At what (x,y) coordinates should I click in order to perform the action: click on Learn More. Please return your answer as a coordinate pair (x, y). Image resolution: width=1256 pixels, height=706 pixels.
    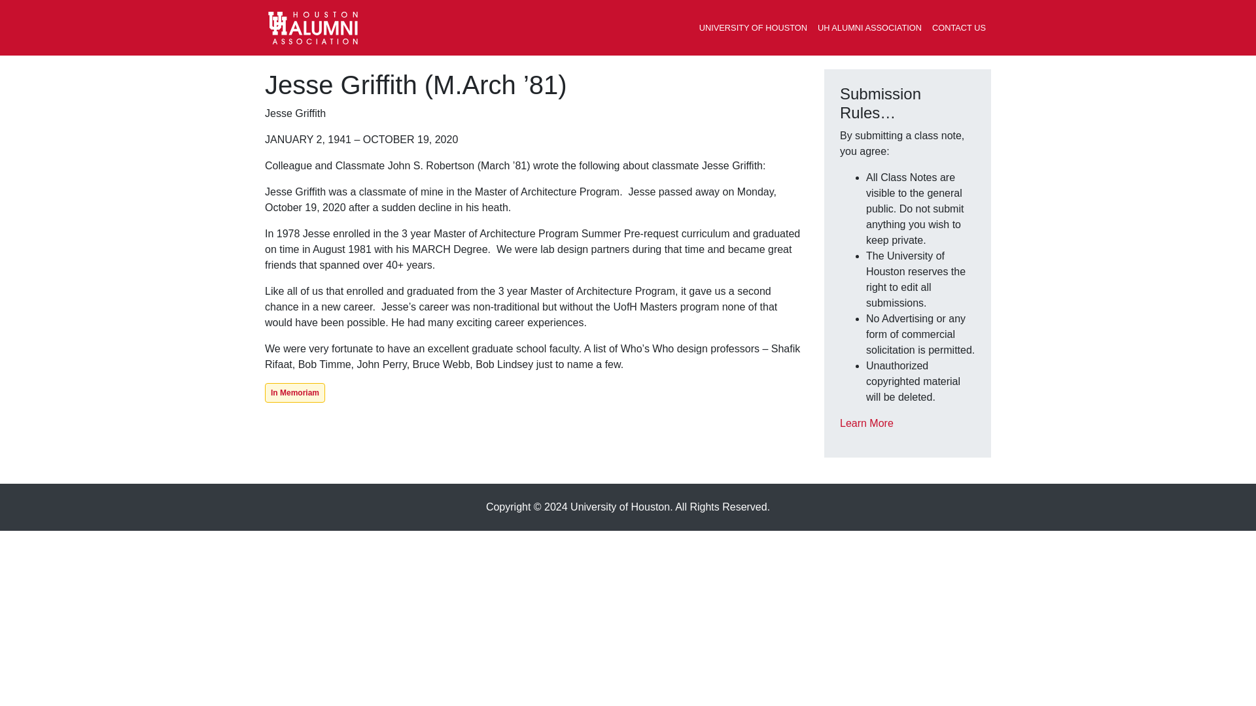
    Looking at the image, I should click on (866, 423).